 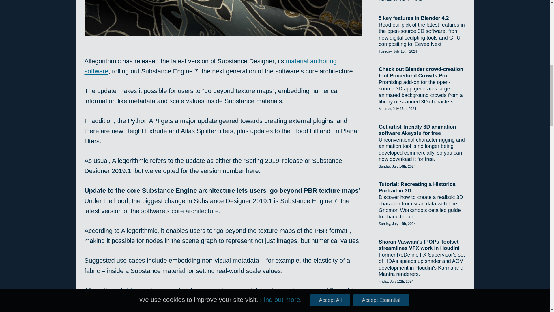 I want to click on blog post, so click(x=140, y=290).